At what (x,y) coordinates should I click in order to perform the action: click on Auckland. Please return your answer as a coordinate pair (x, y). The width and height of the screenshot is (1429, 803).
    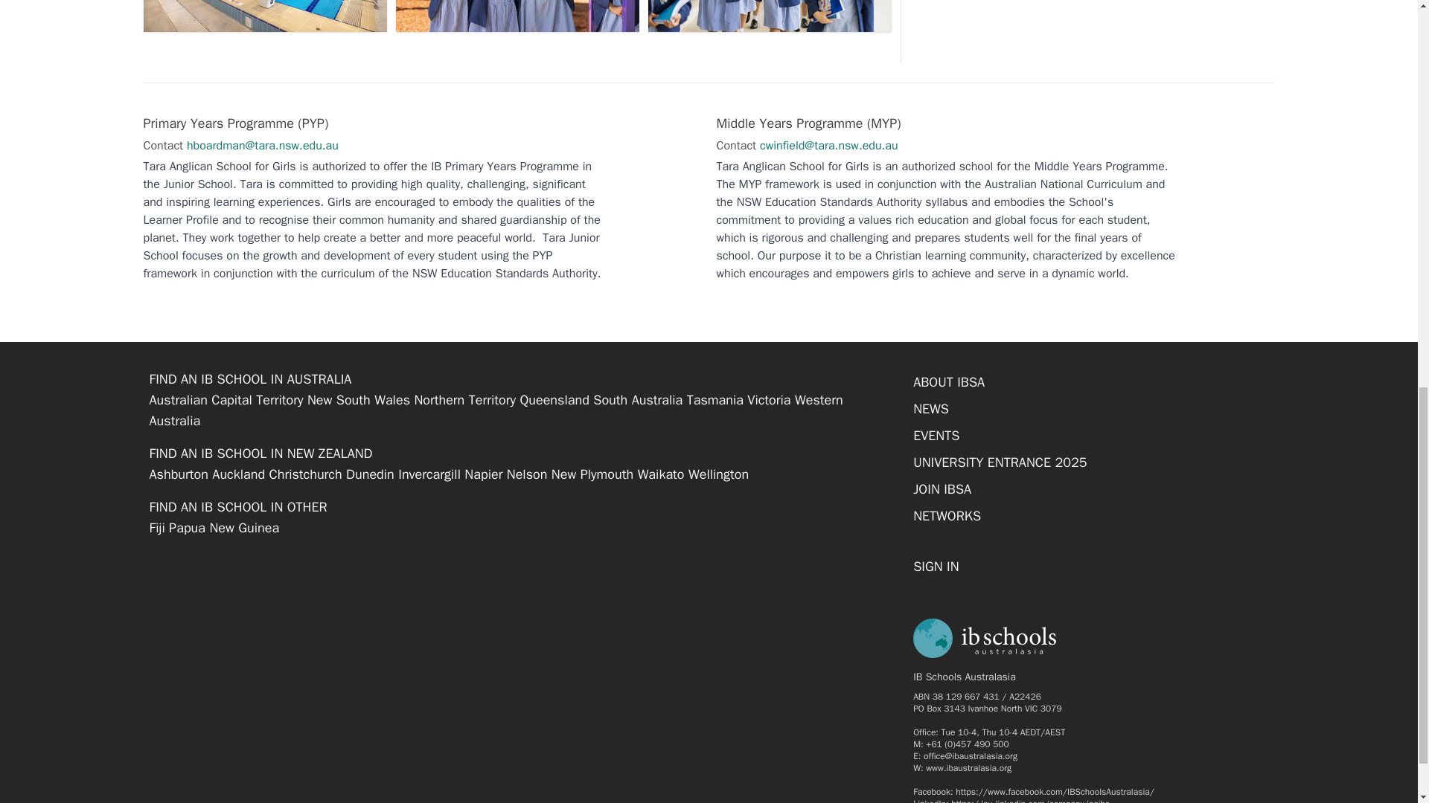
    Looking at the image, I should click on (238, 474).